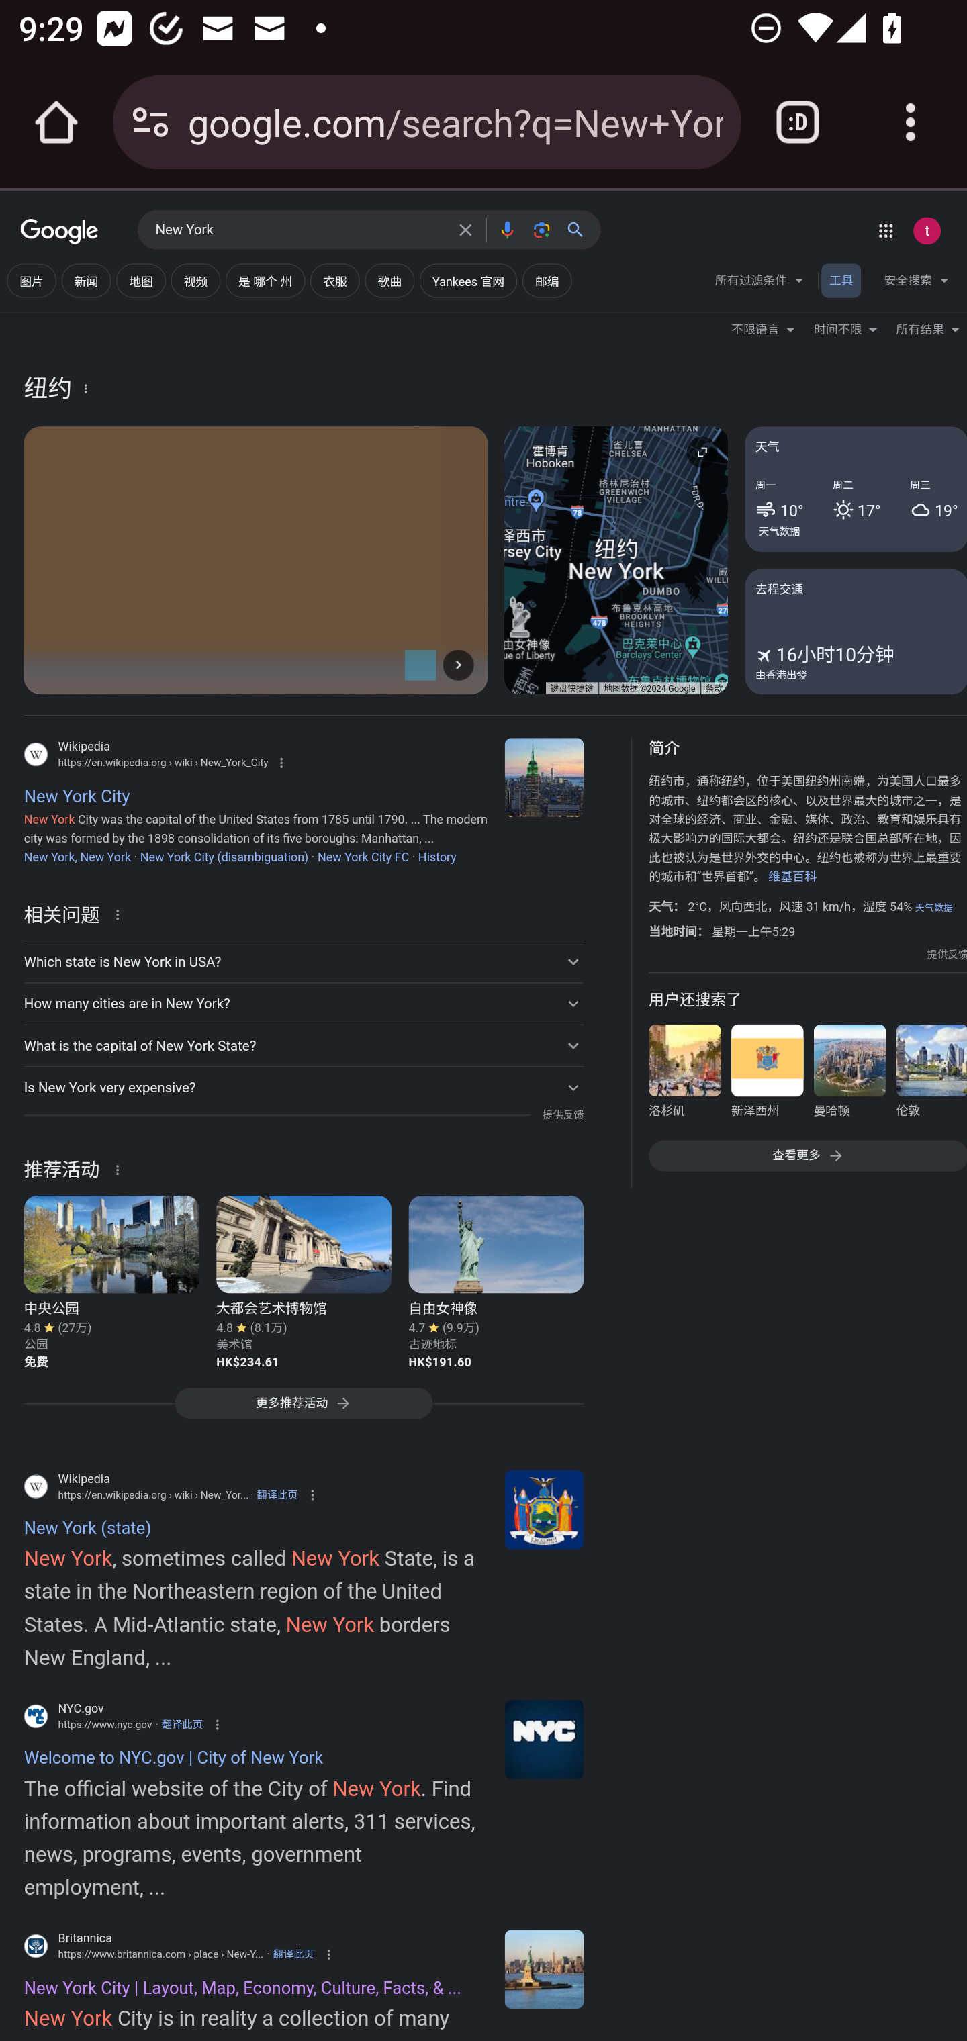  What do you see at coordinates (547, 281) in the screenshot?
I see `添加“邮编” 邮编` at bounding box center [547, 281].